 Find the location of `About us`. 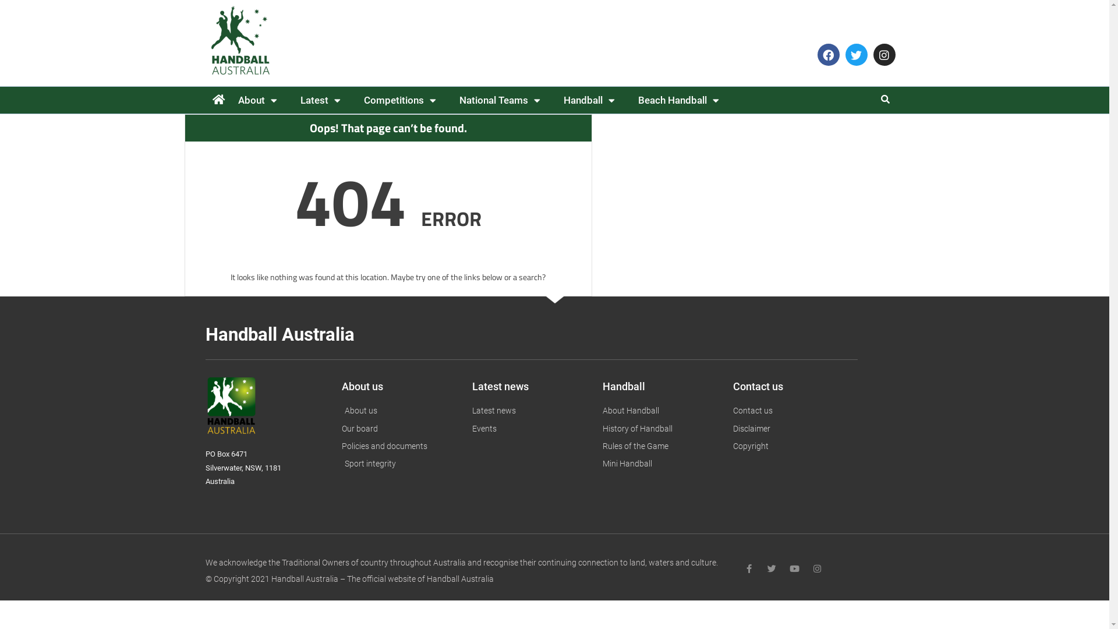

About us is located at coordinates (401, 411).